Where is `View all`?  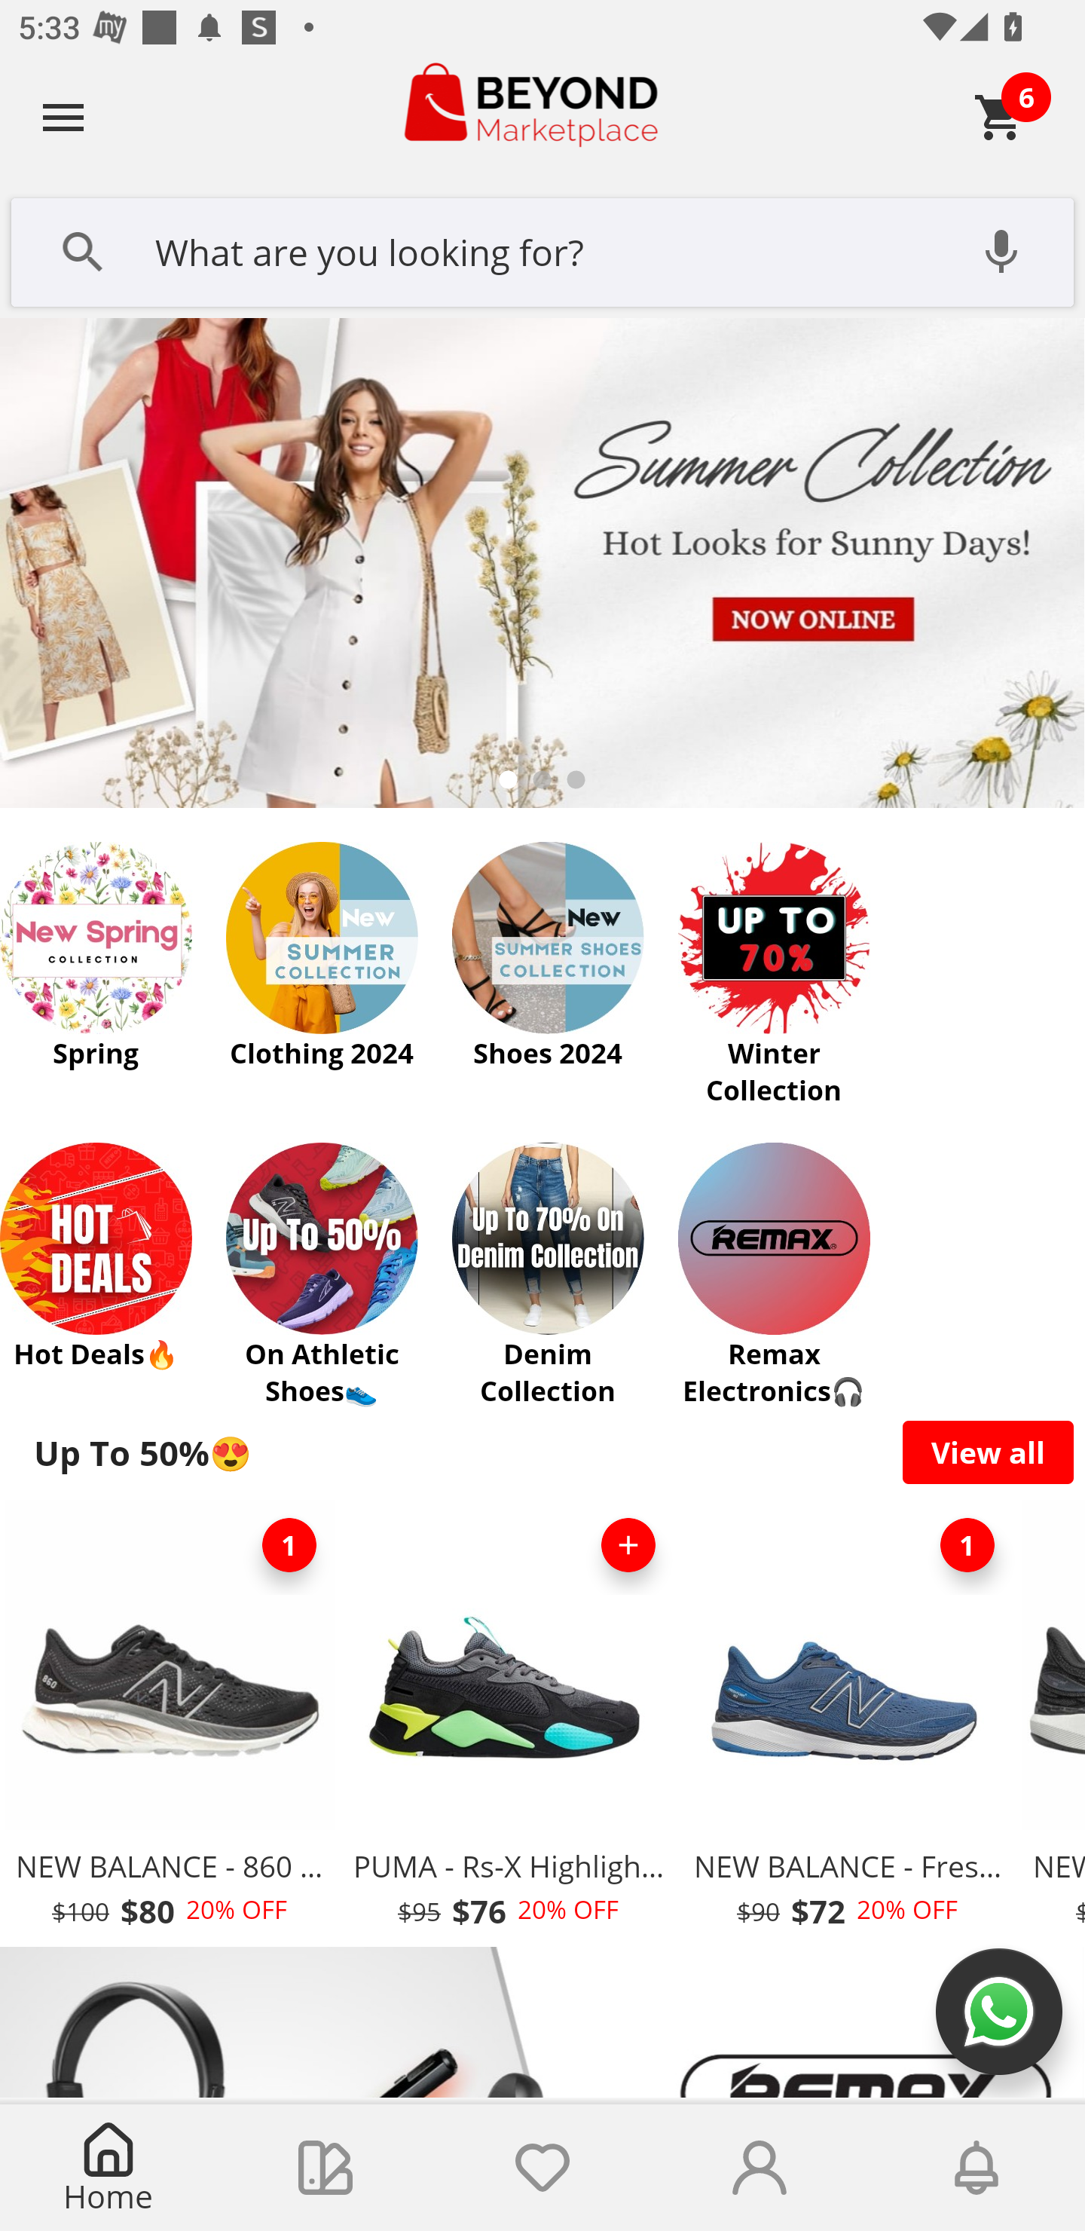
View all is located at coordinates (989, 1452).